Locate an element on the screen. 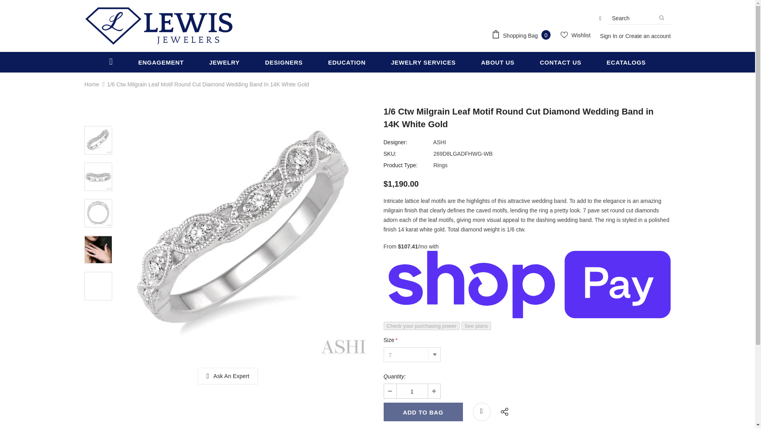 The width and height of the screenshot is (761, 428). Add to Bag is located at coordinates (423, 412).